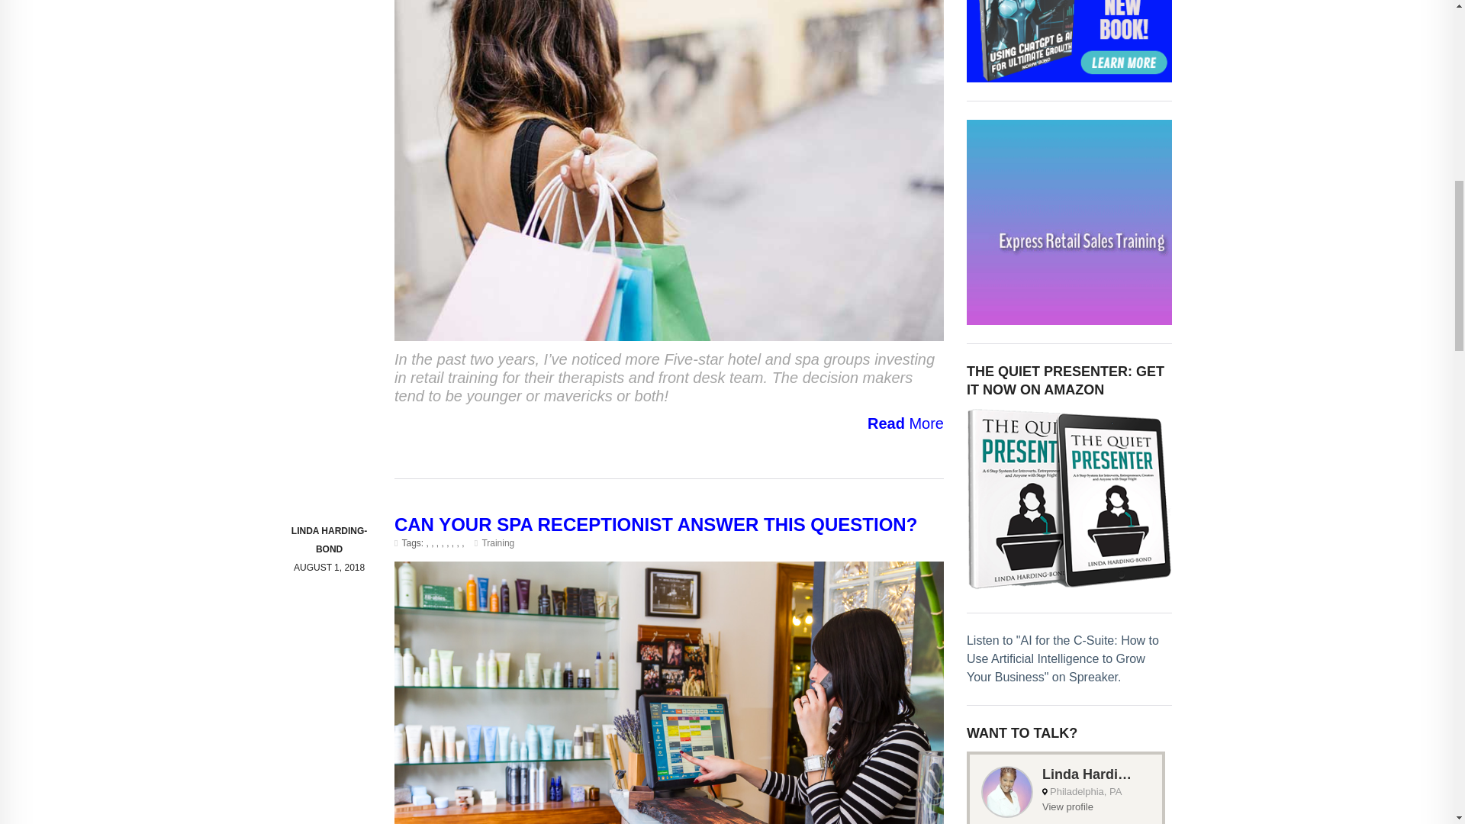  I want to click on CAN YOUR SPA RECEPTIONIST ANSWER THIS QUESTION?, so click(655, 523).